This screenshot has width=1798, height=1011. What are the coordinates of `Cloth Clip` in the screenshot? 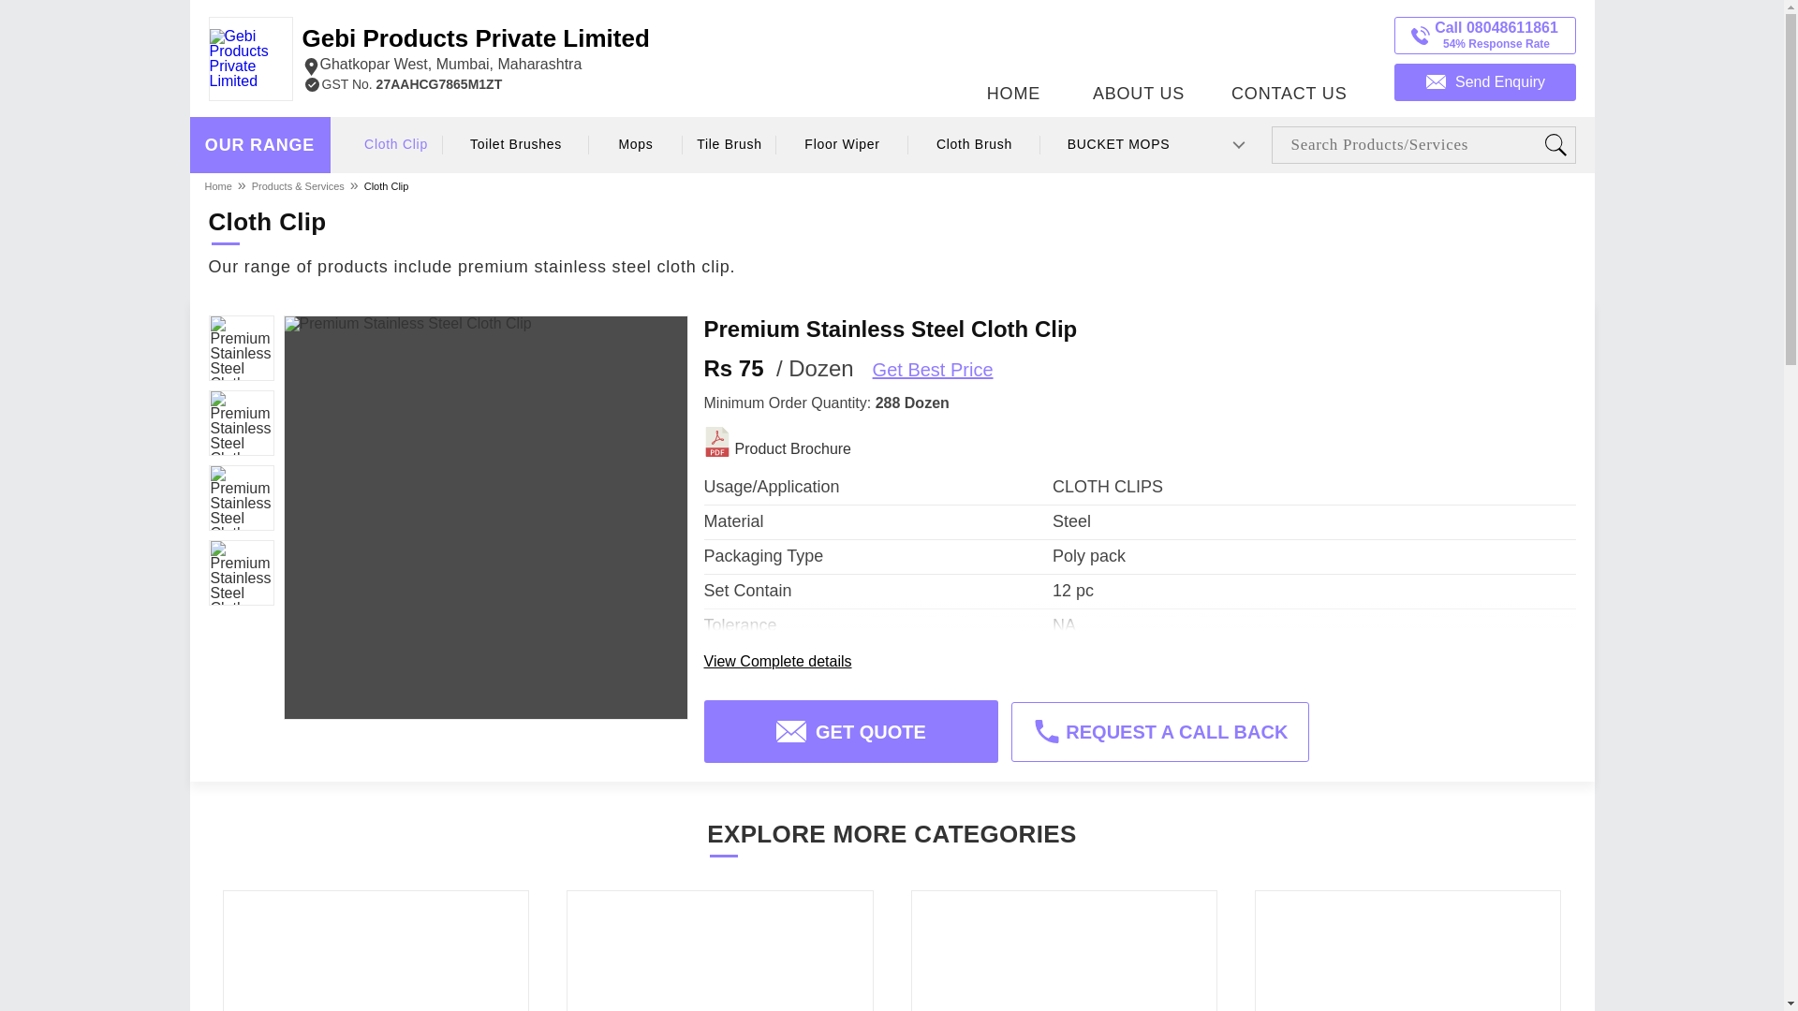 It's located at (386, 185).